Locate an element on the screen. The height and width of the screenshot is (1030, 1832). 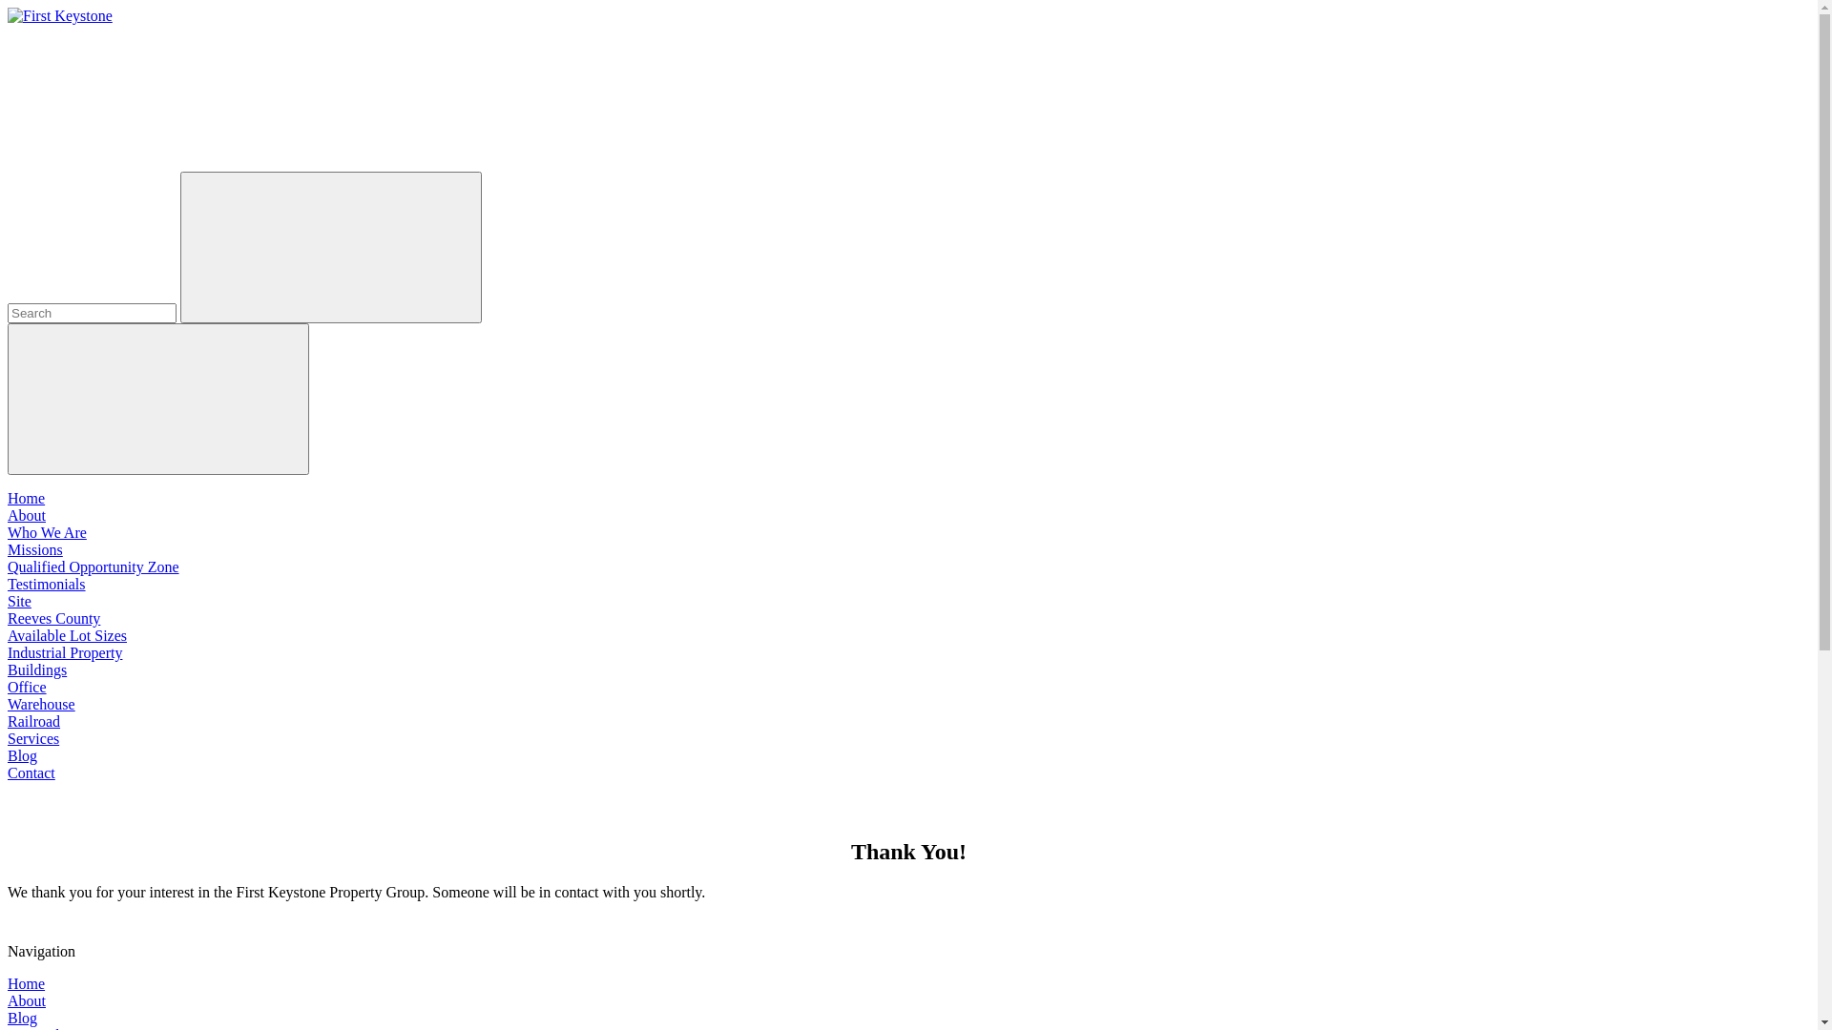
Reeves County is located at coordinates (53, 618).